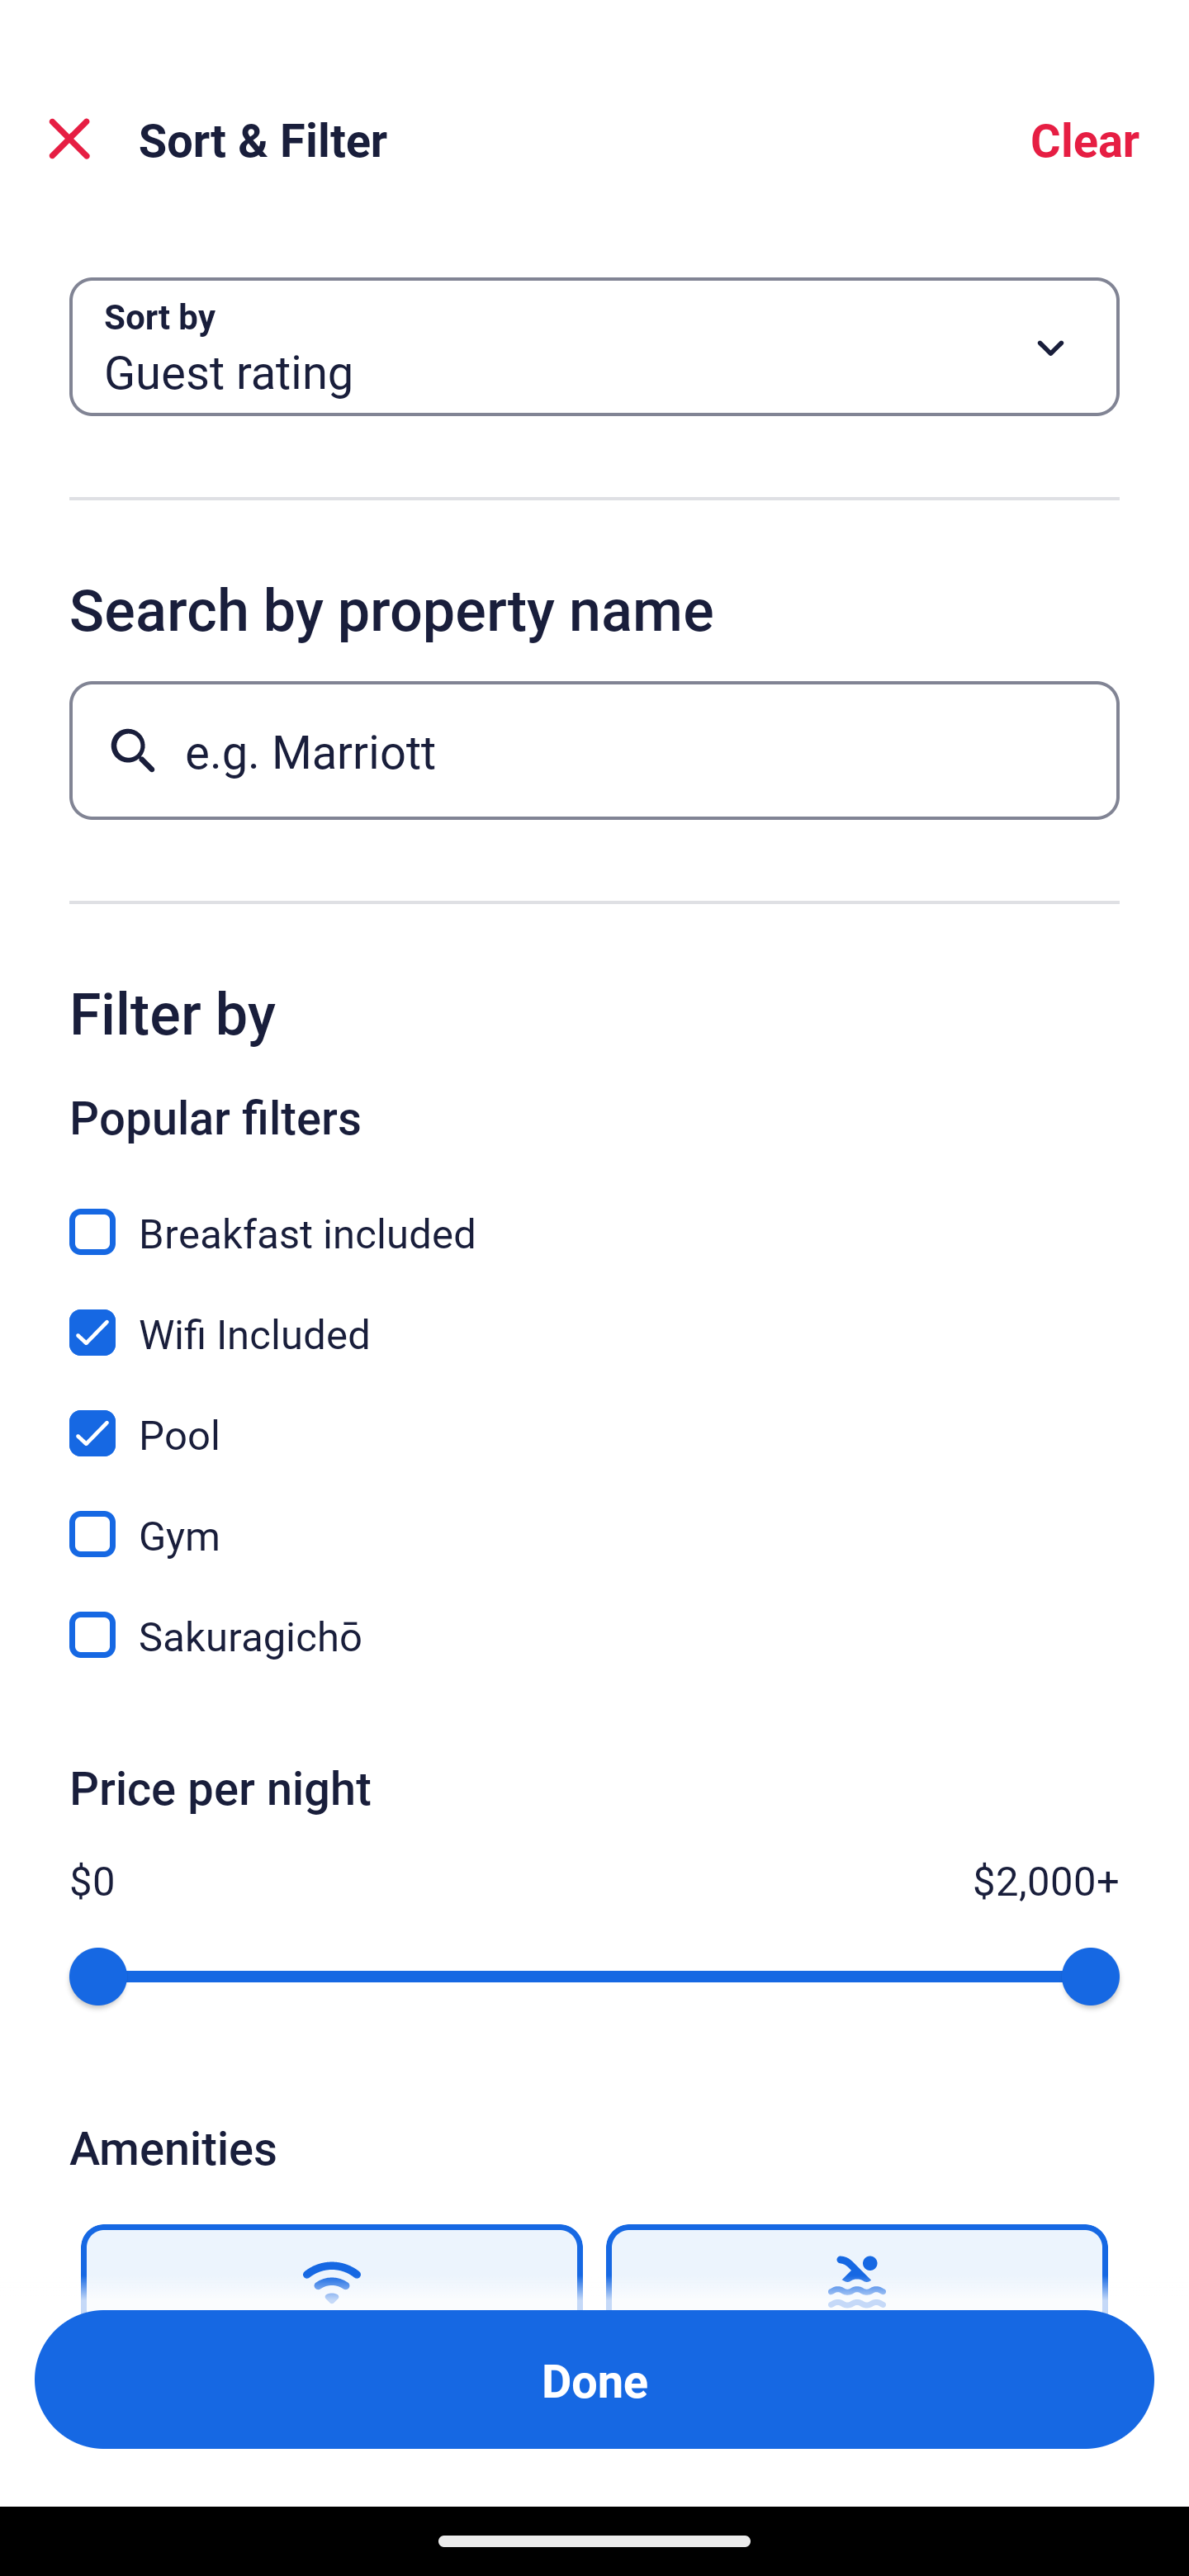 This screenshot has height=2576, width=1189. Describe the element at coordinates (594, 750) in the screenshot. I see `e.g. Marriott Button` at that location.